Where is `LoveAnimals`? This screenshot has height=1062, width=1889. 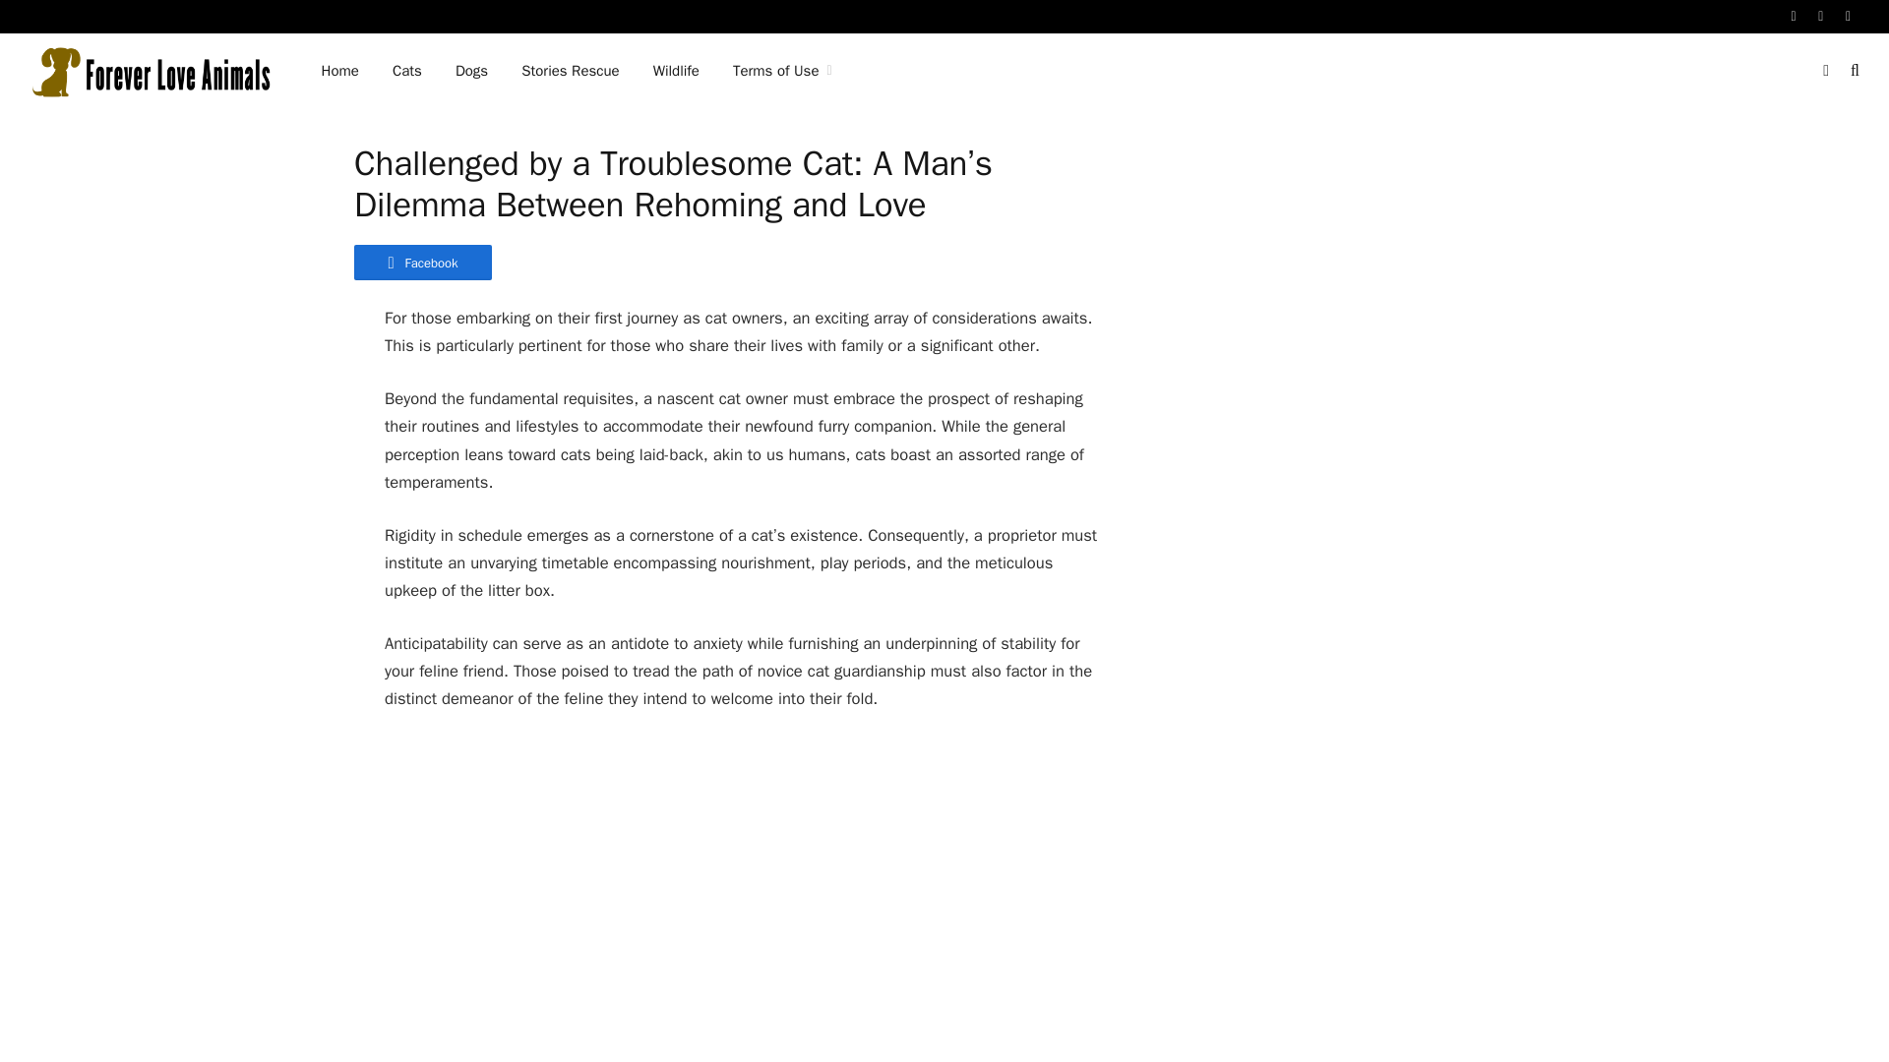
LoveAnimals is located at coordinates (150, 71).